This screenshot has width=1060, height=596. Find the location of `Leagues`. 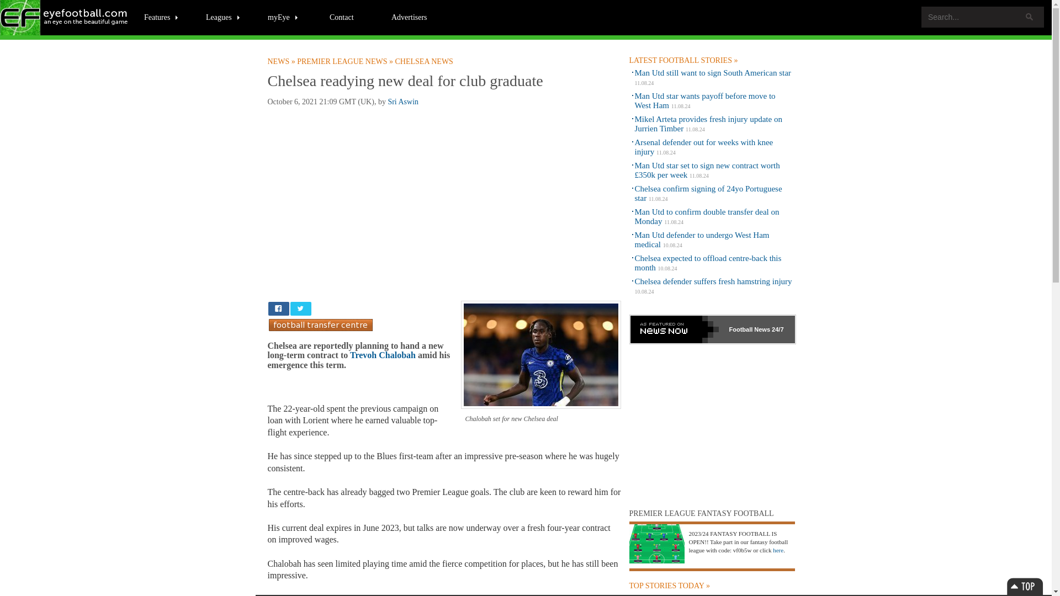

Leagues is located at coordinates (223, 17).